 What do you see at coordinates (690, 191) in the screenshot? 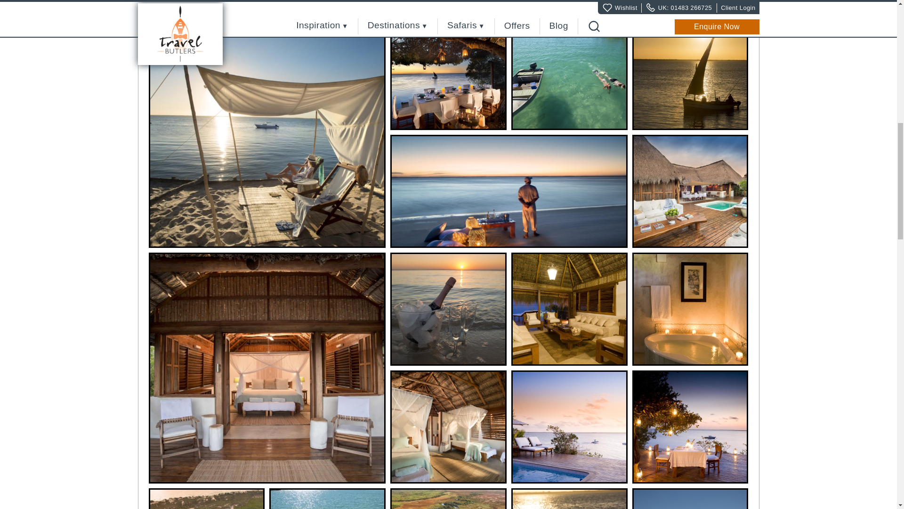
I see `Pool Deck` at bounding box center [690, 191].